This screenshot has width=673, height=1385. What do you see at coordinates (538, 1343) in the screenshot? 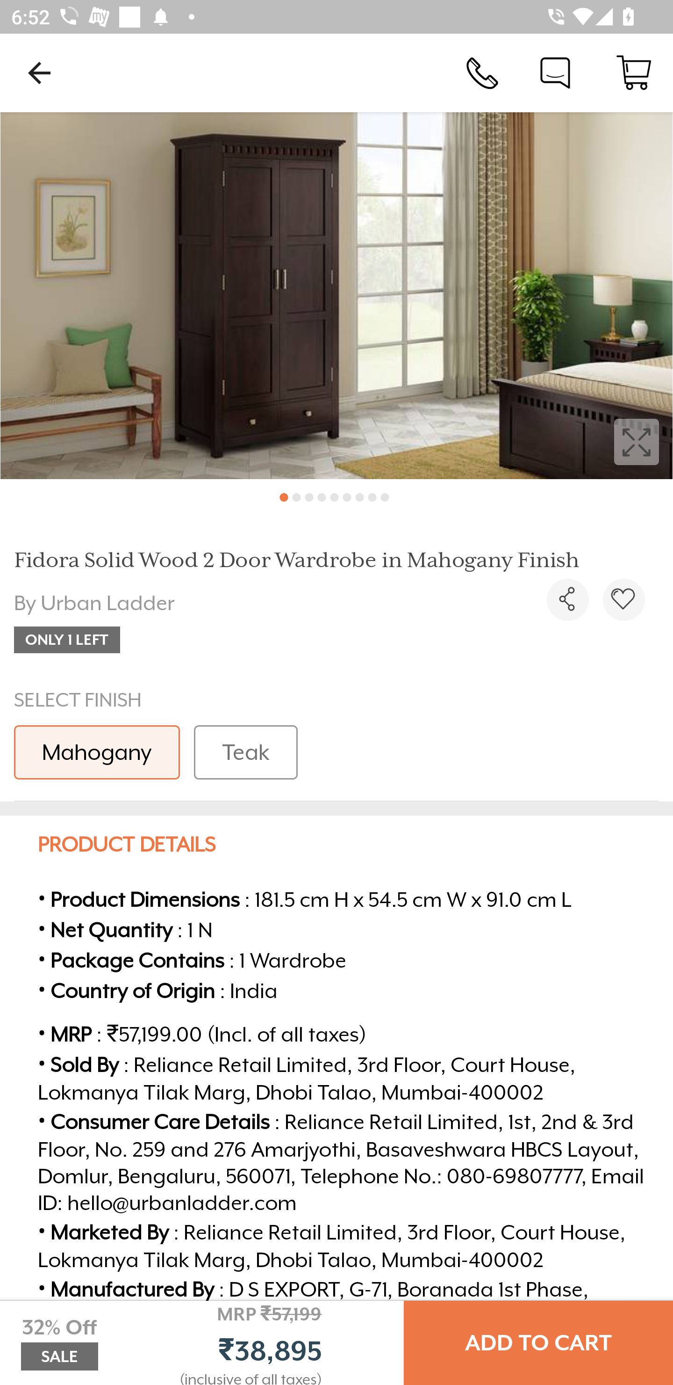
I see `ADD TO CART` at bounding box center [538, 1343].